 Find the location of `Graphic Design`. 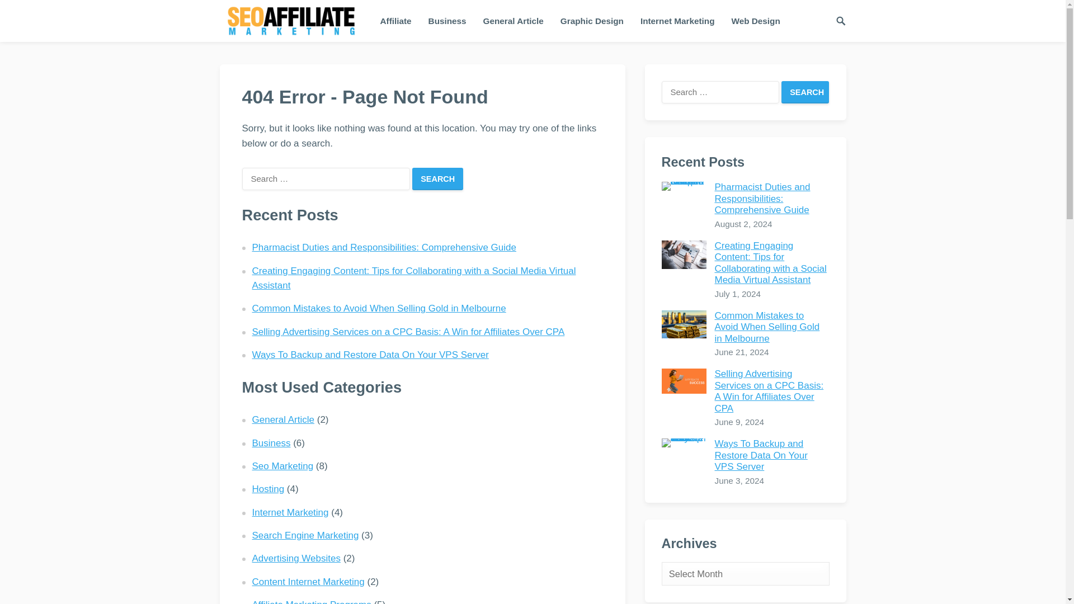

Graphic Design is located at coordinates (592, 21).